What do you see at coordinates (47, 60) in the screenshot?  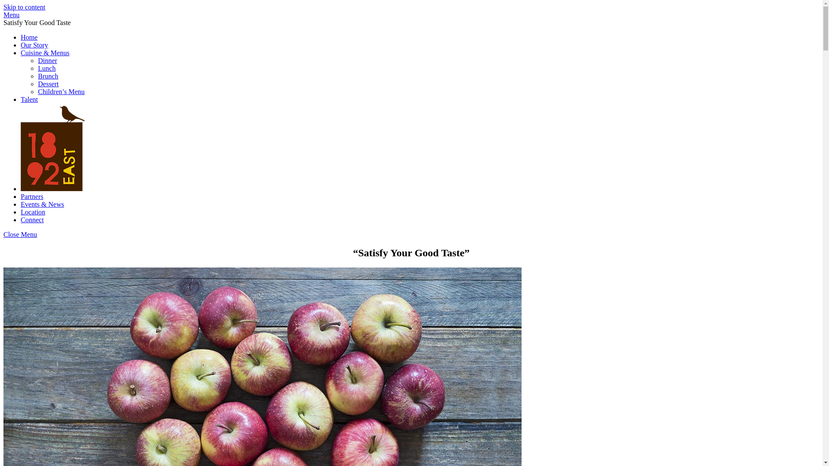 I see `Dinner` at bounding box center [47, 60].